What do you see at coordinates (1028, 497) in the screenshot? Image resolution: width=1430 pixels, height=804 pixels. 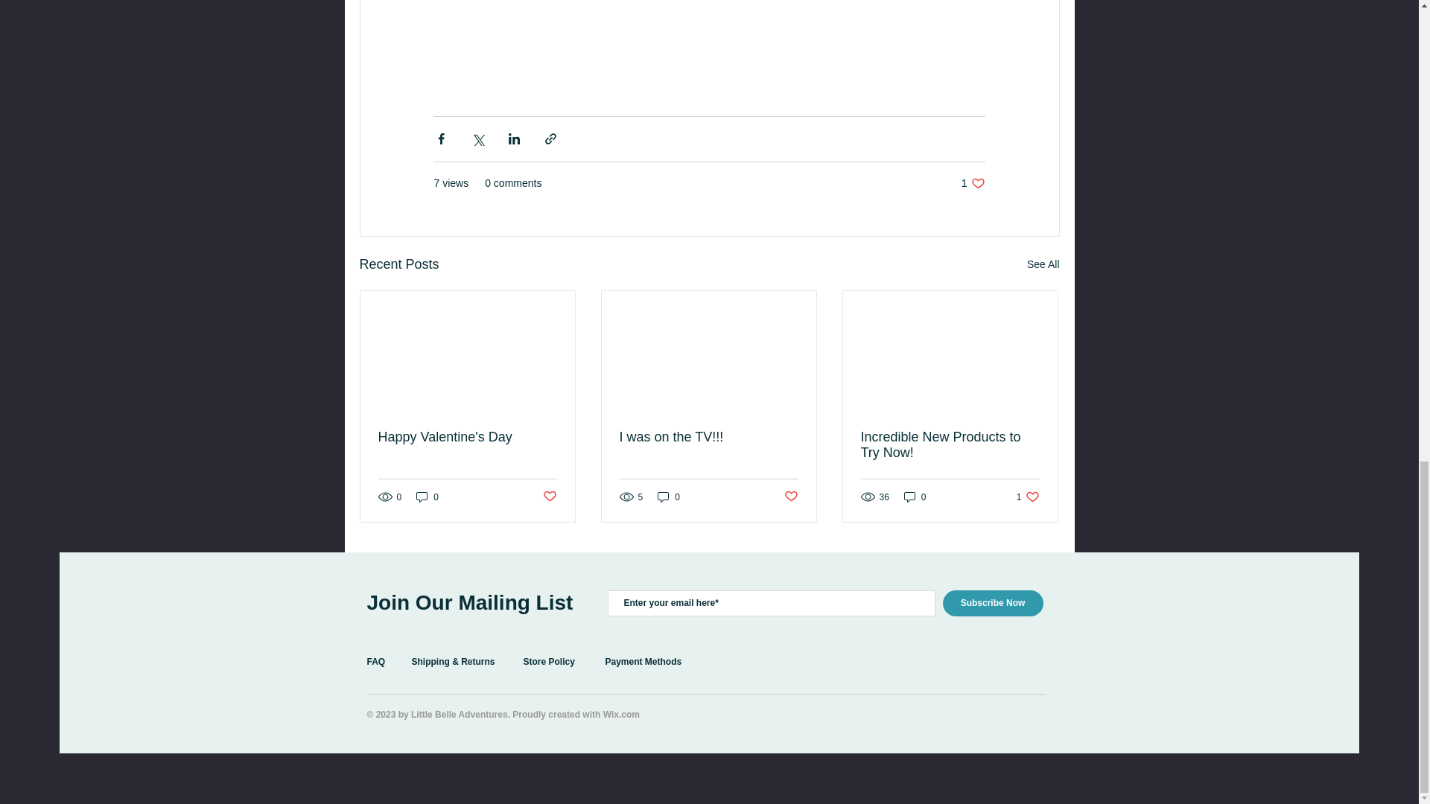 I see `I was on the TV!!!` at bounding box center [1028, 497].